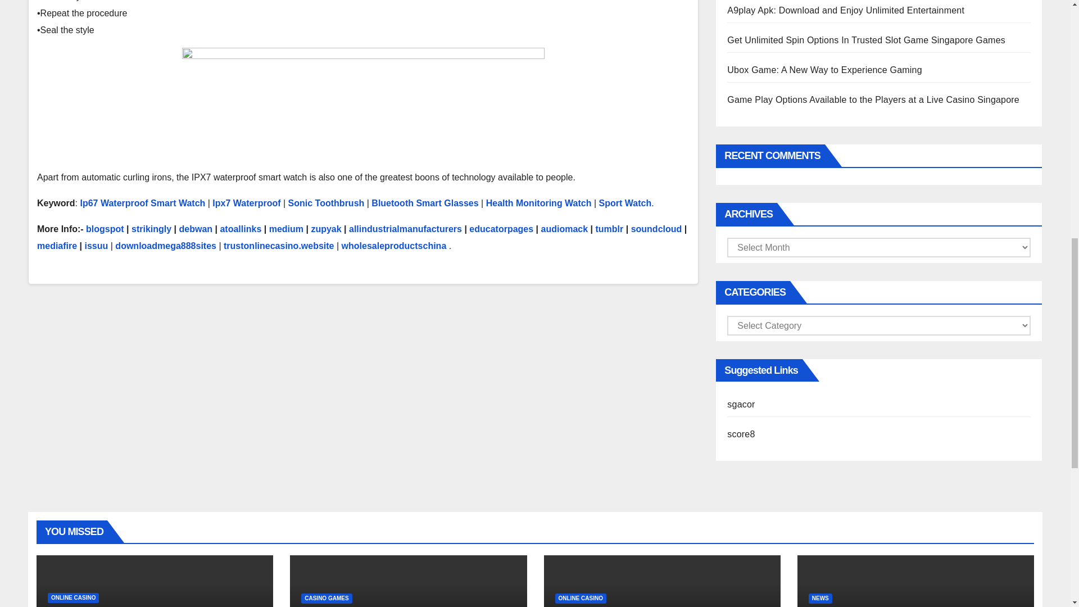 The image size is (1079, 607). What do you see at coordinates (424, 203) in the screenshot?
I see `Bluetooth Smart Glasses` at bounding box center [424, 203].